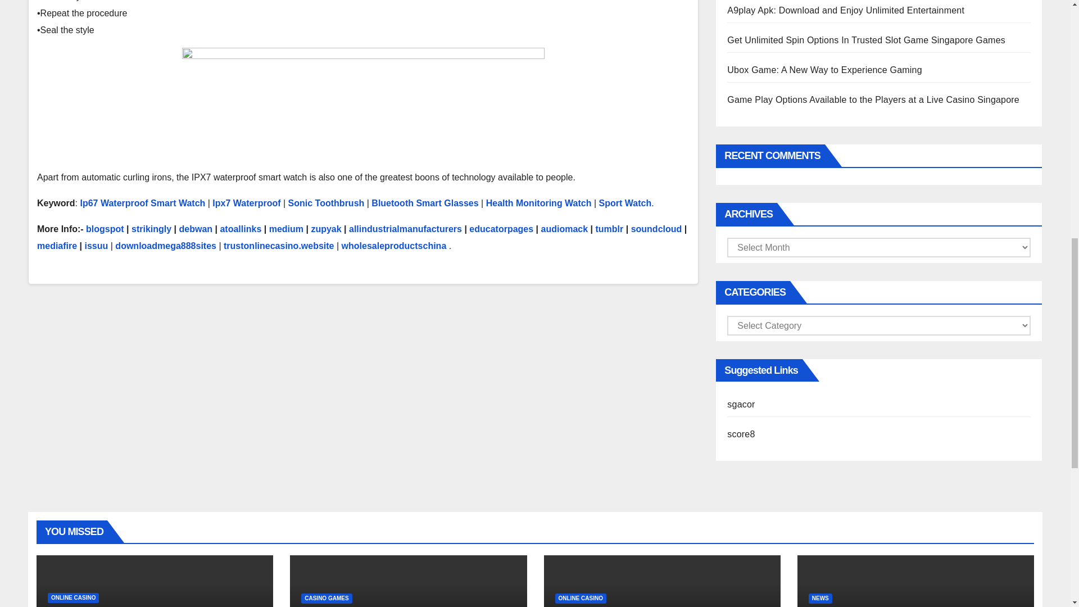 The image size is (1079, 607). What do you see at coordinates (424, 203) in the screenshot?
I see `Bluetooth Smart Glasses` at bounding box center [424, 203].